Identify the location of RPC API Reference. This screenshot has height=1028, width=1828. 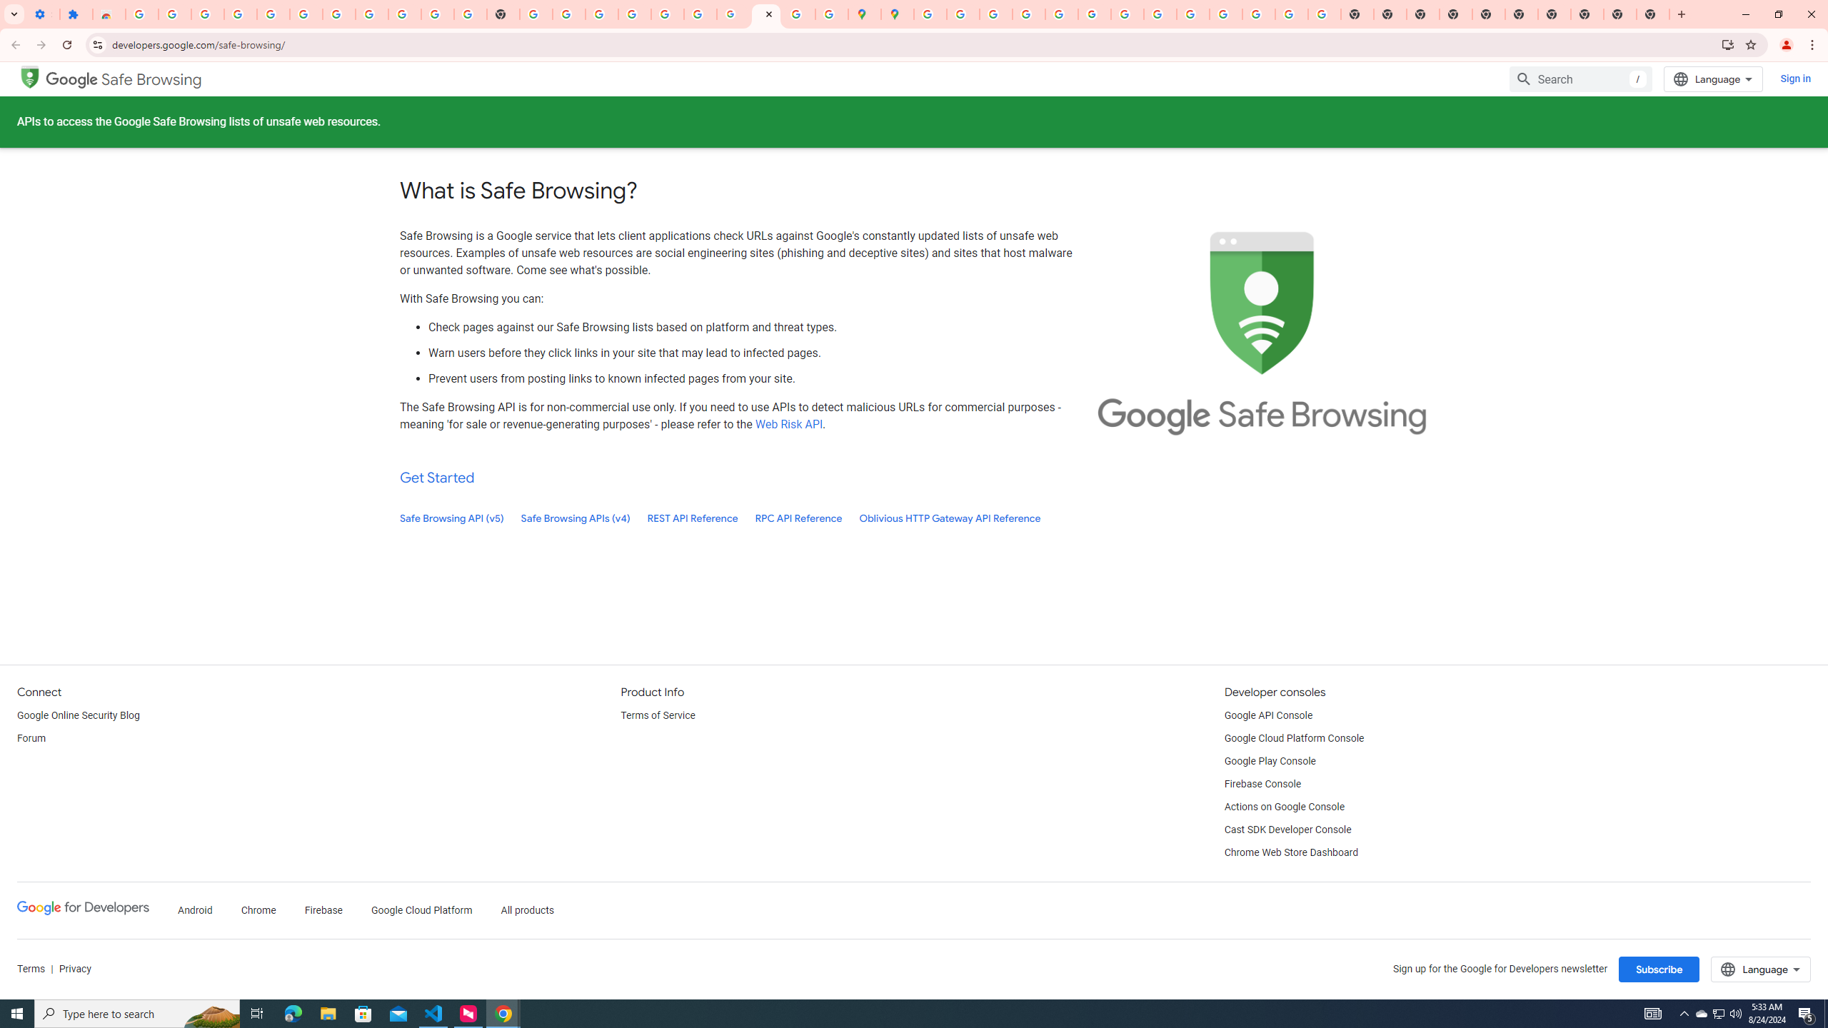
(798, 518).